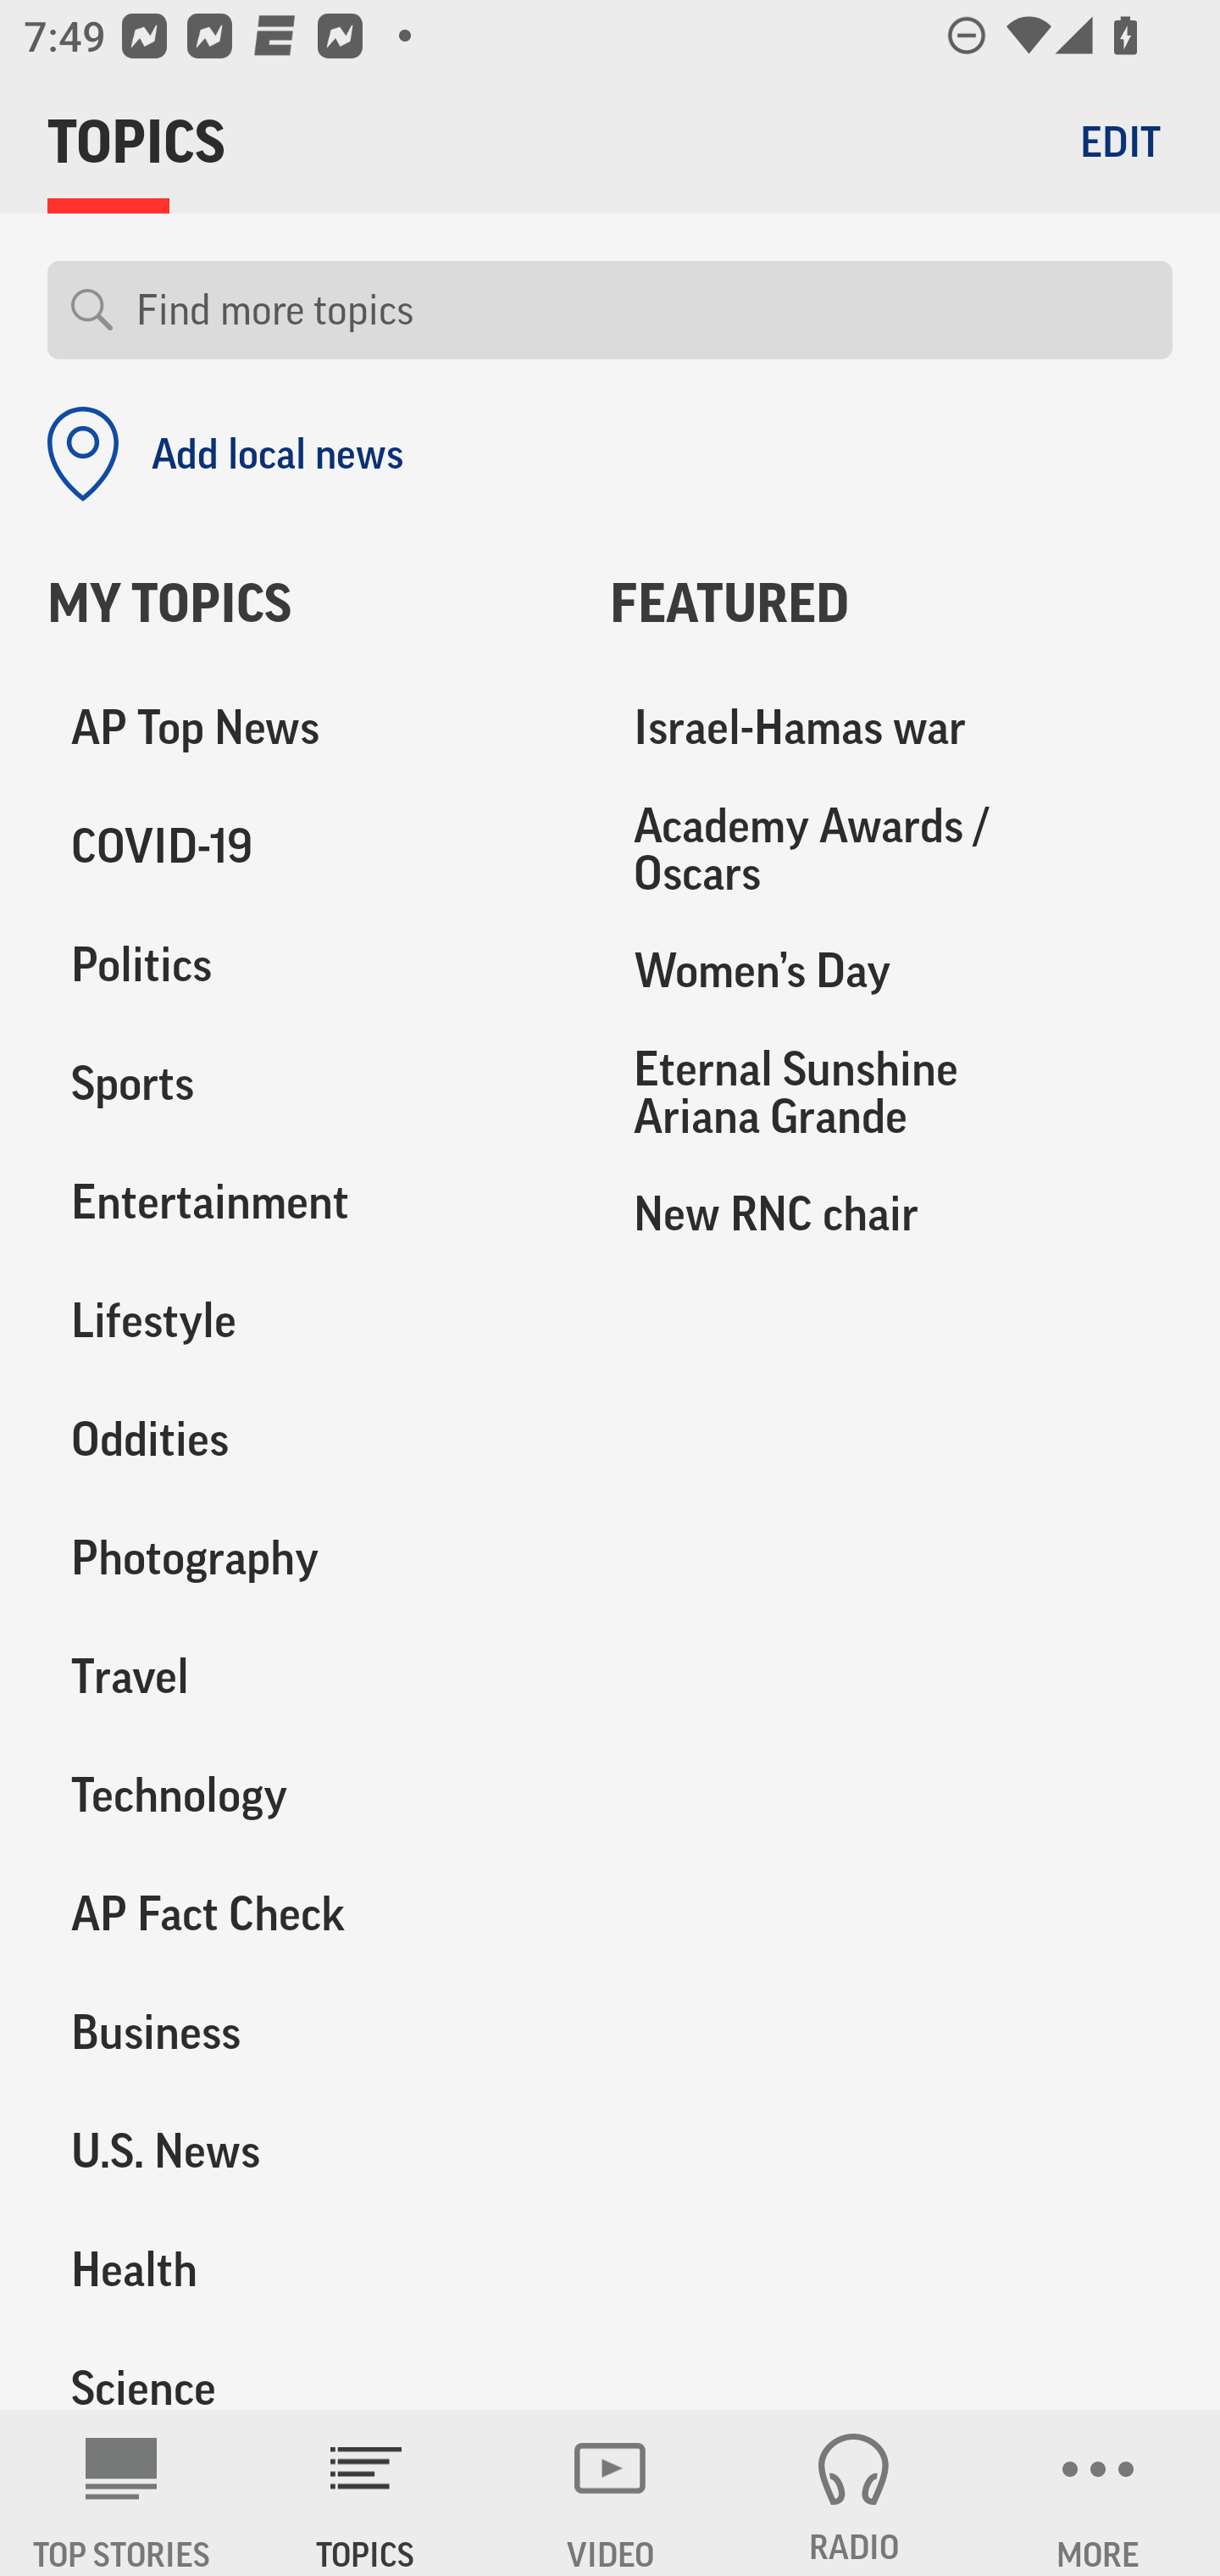 This screenshot has height=2576, width=1220. I want to click on Lifestyle, so click(305, 1321).